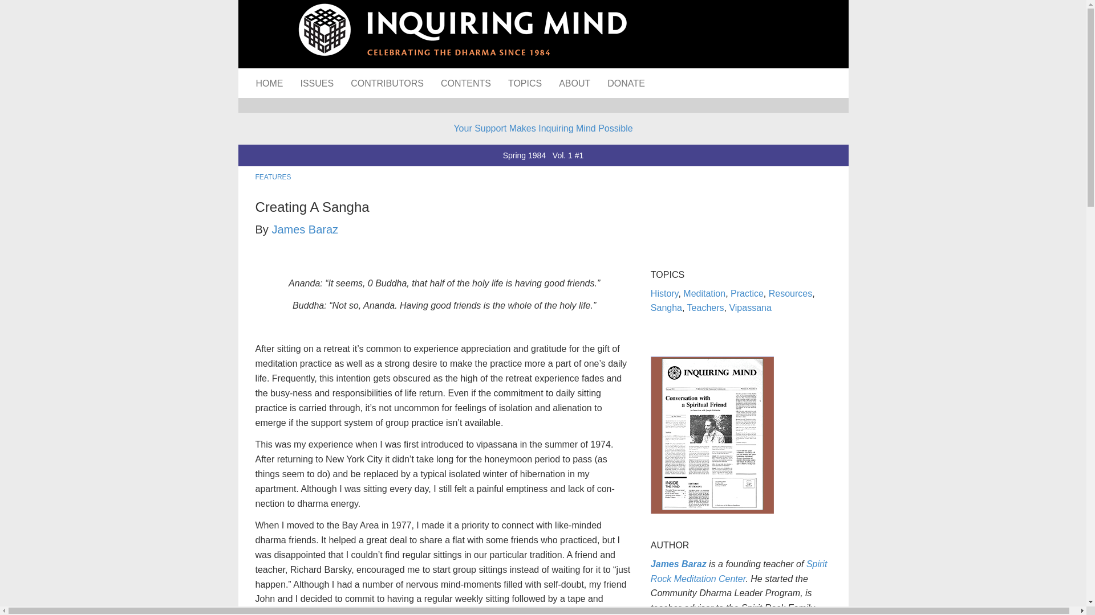 This screenshot has height=615, width=1095. What do you see at coordinates (305, 229) in the screenshot?
I see `James Baraz` at bounding box center [305, 229].